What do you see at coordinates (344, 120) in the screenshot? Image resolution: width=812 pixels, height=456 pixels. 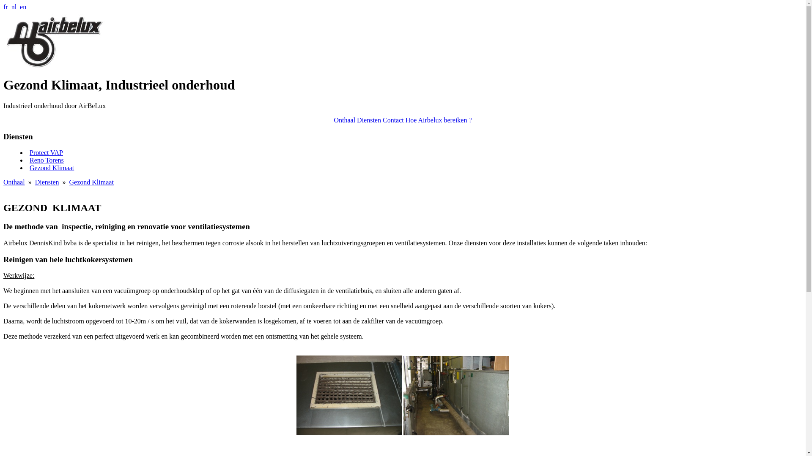 I see `Onthaal` at bounding box center [344, 120].